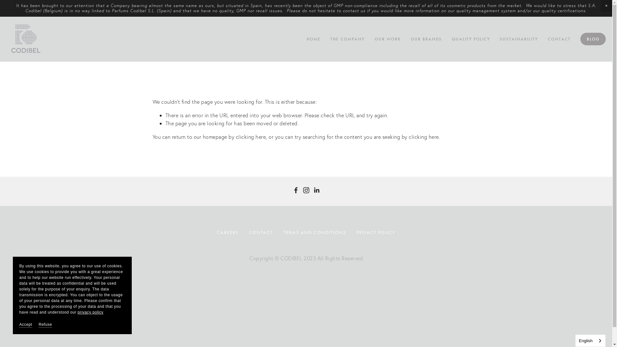 This screenshot has width=617, height=347. What do you see at coordinates (261, 233) in the screenshot?
I see `CONTACT` at bounding box center [261, 233].